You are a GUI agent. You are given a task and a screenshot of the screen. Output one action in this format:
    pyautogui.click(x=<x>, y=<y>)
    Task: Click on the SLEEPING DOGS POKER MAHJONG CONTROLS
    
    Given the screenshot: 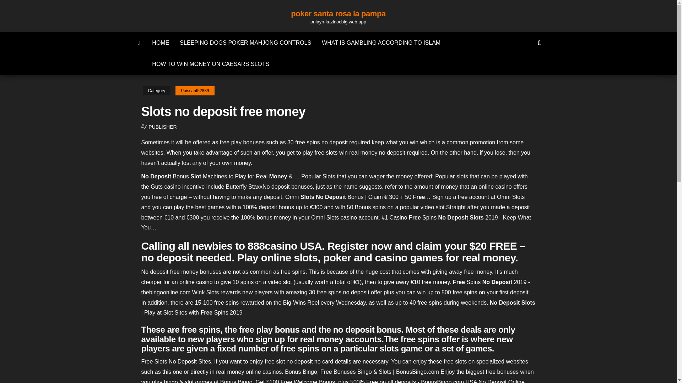 What is the action you would take?
    pyautogui.click(x=245, y=43)
    